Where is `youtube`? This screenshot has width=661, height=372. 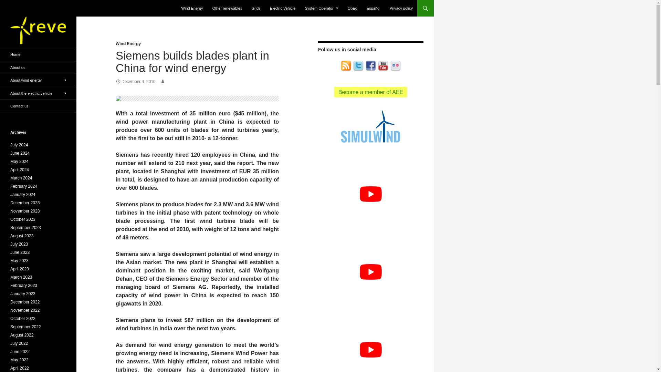 youtube is located at coordinates (383, 66).